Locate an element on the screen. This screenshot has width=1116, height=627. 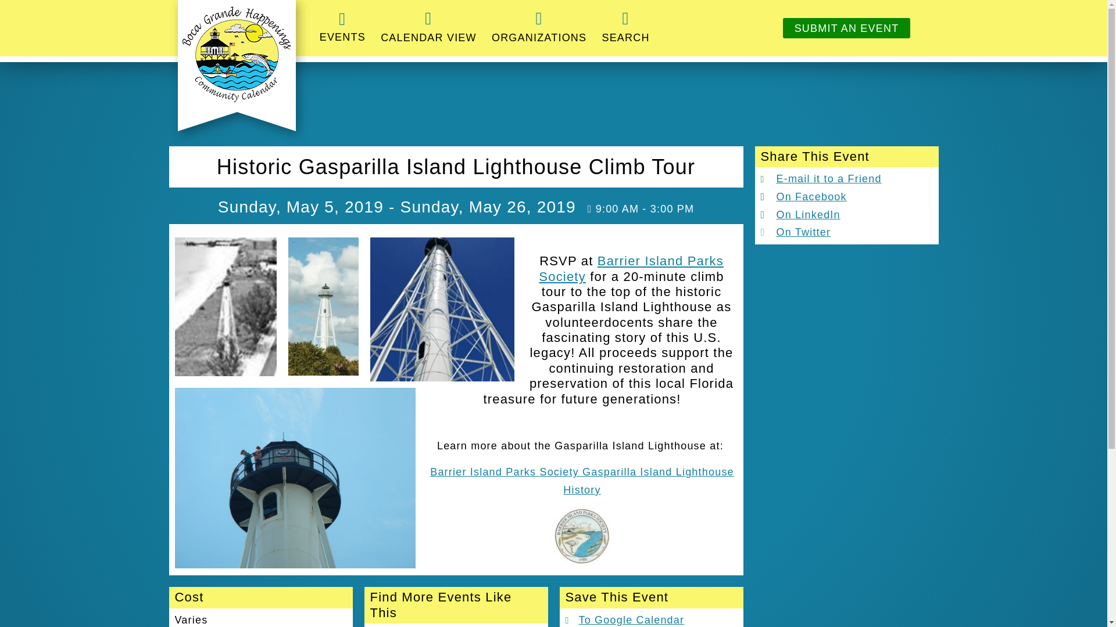
ORGANIZATIONS is located at coordinates (539, 28).